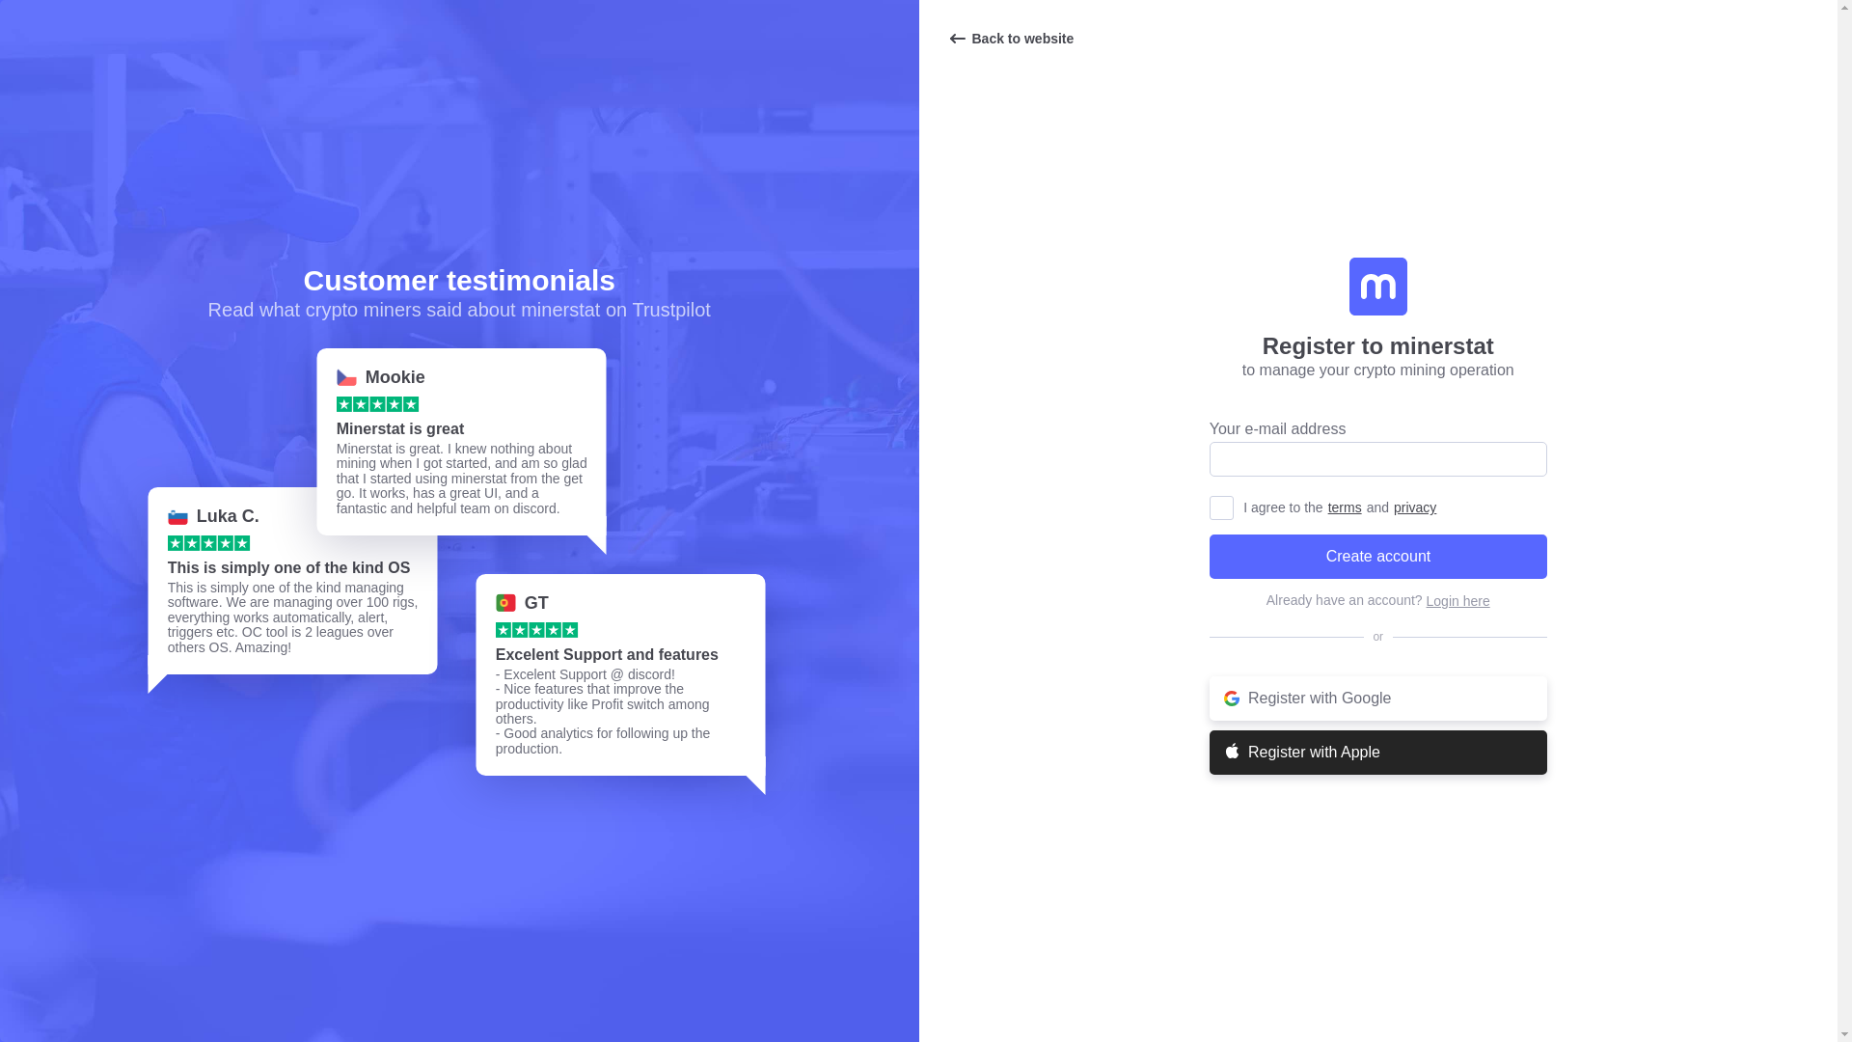 The image size is (1852, 1042). I want to click on terms, so click(1345, 507).